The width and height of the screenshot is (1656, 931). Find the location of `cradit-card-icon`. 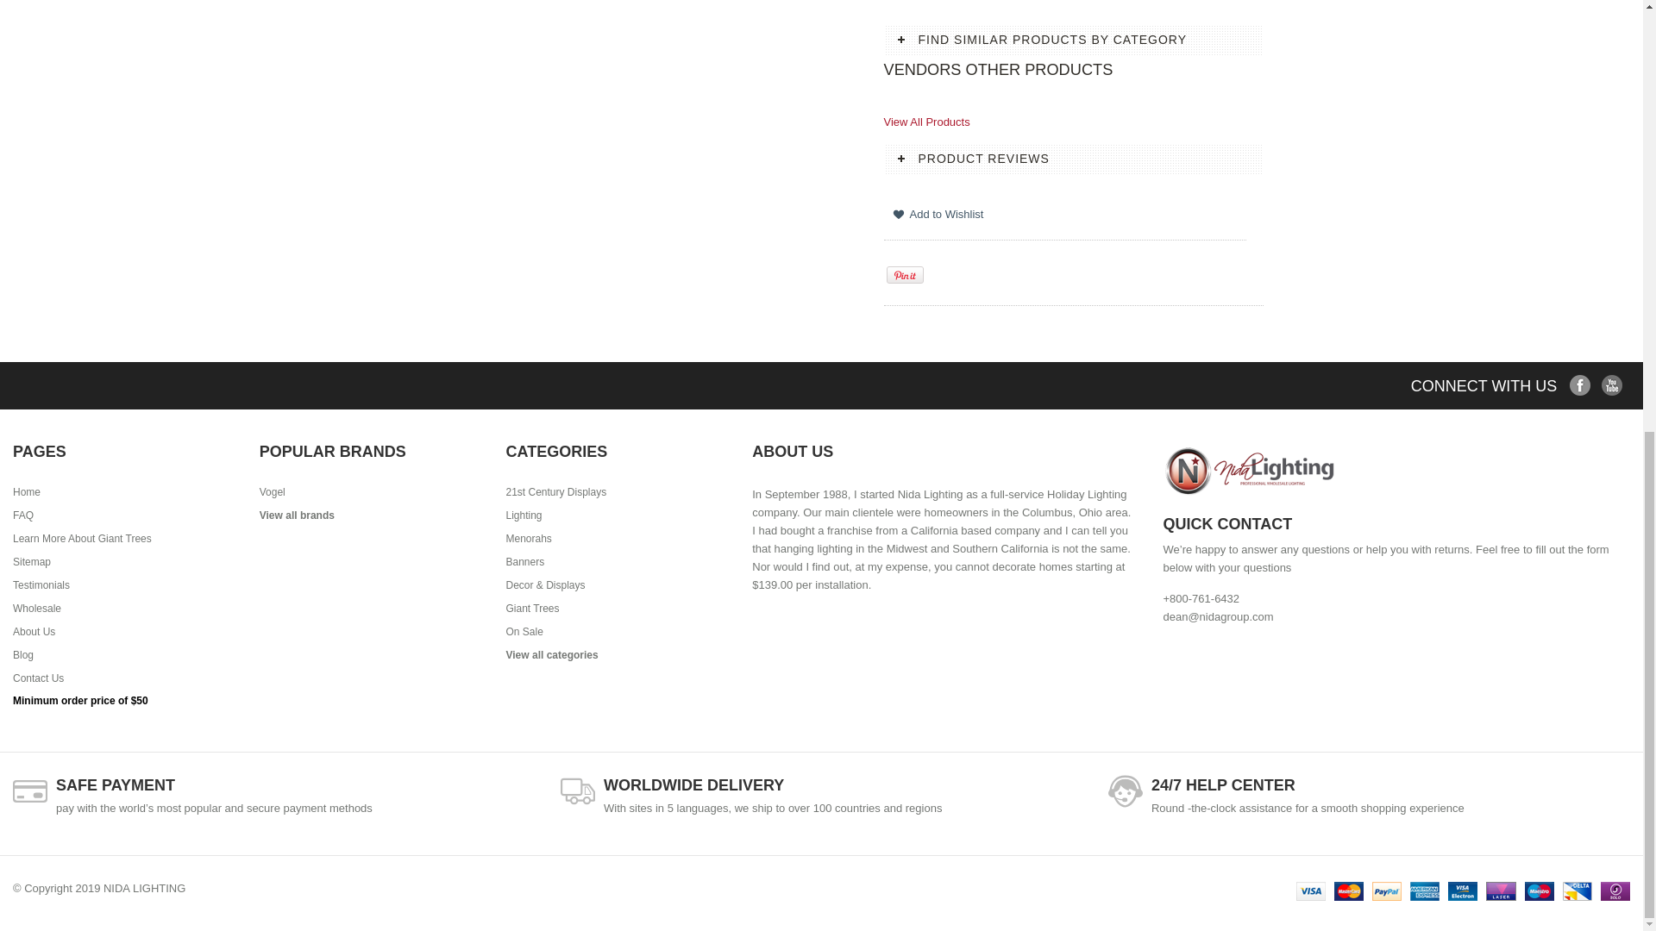

cradit-card-icon is located at coordinates (30, 791).